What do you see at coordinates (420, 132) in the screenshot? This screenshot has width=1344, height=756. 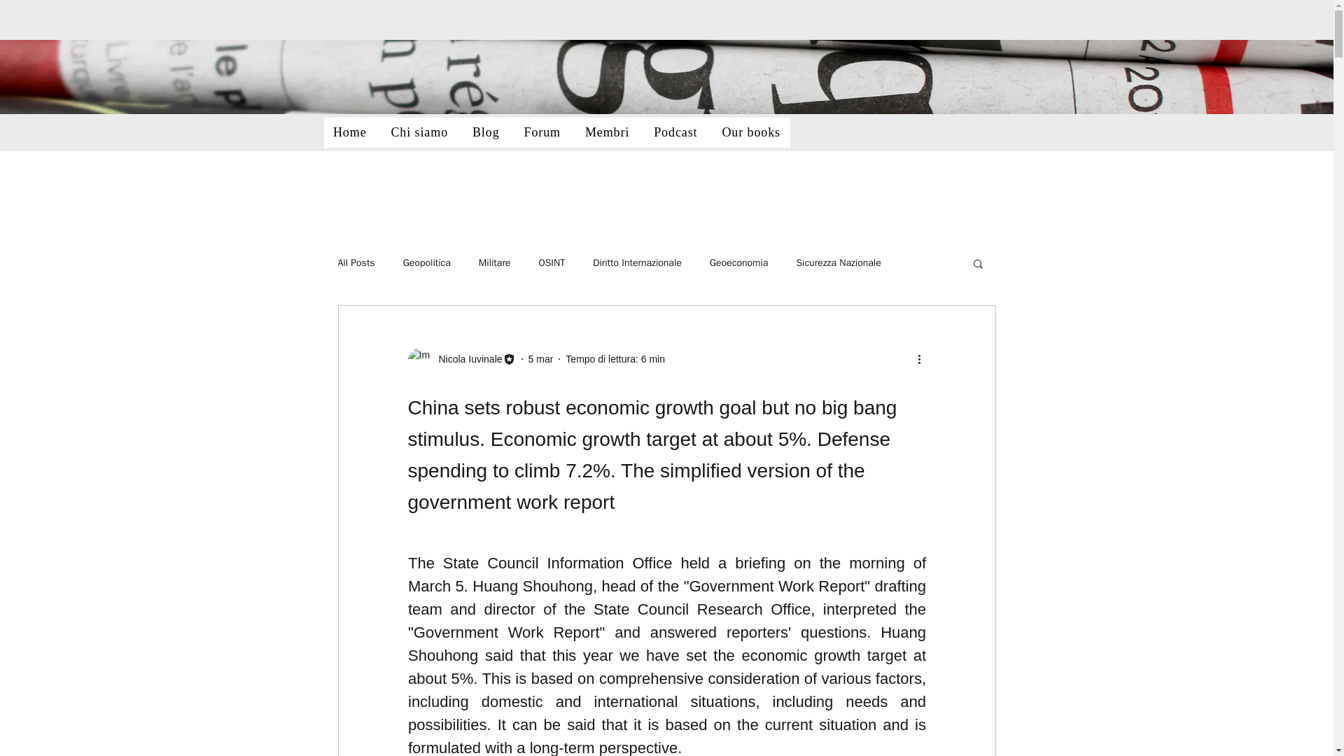 I see `Chi siamo` at bounding box center [420, 132].